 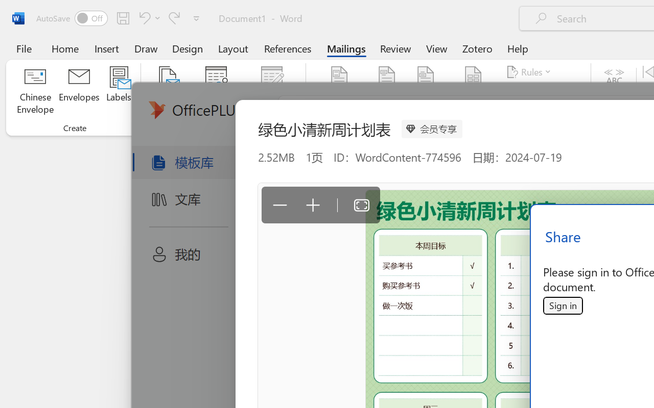 I want to click on Insert Merge Field, so click(x=474, y=92).